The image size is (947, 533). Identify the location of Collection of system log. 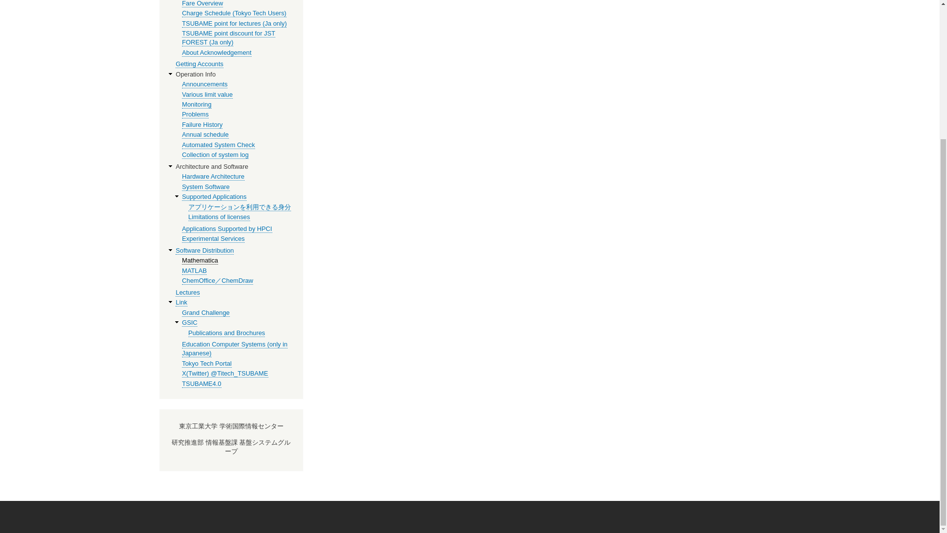
(215, 154).